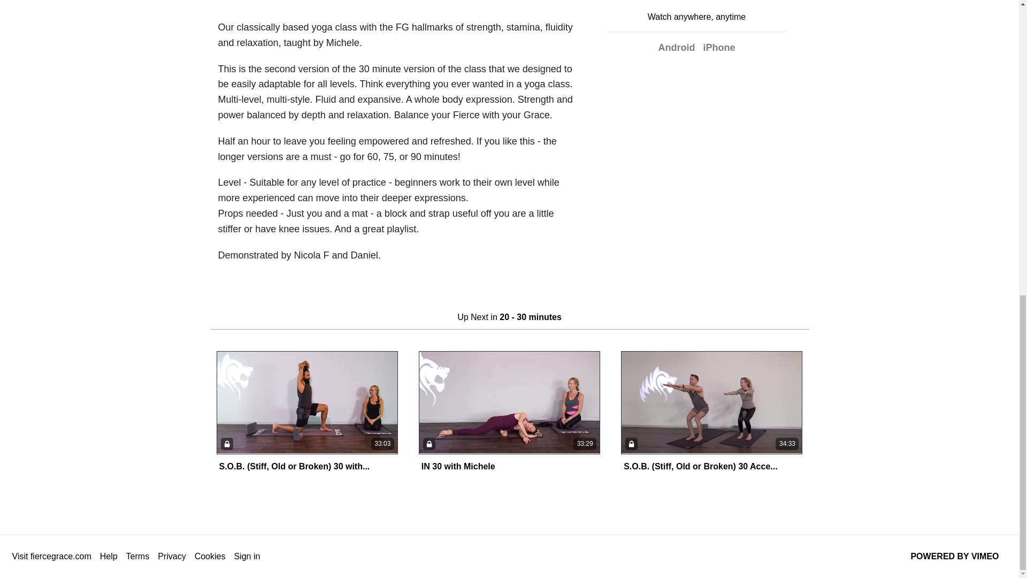  What do you see at coordinates (247, 557) in the screenshot?
I see `Sign in` at bounding box center [247, 557].